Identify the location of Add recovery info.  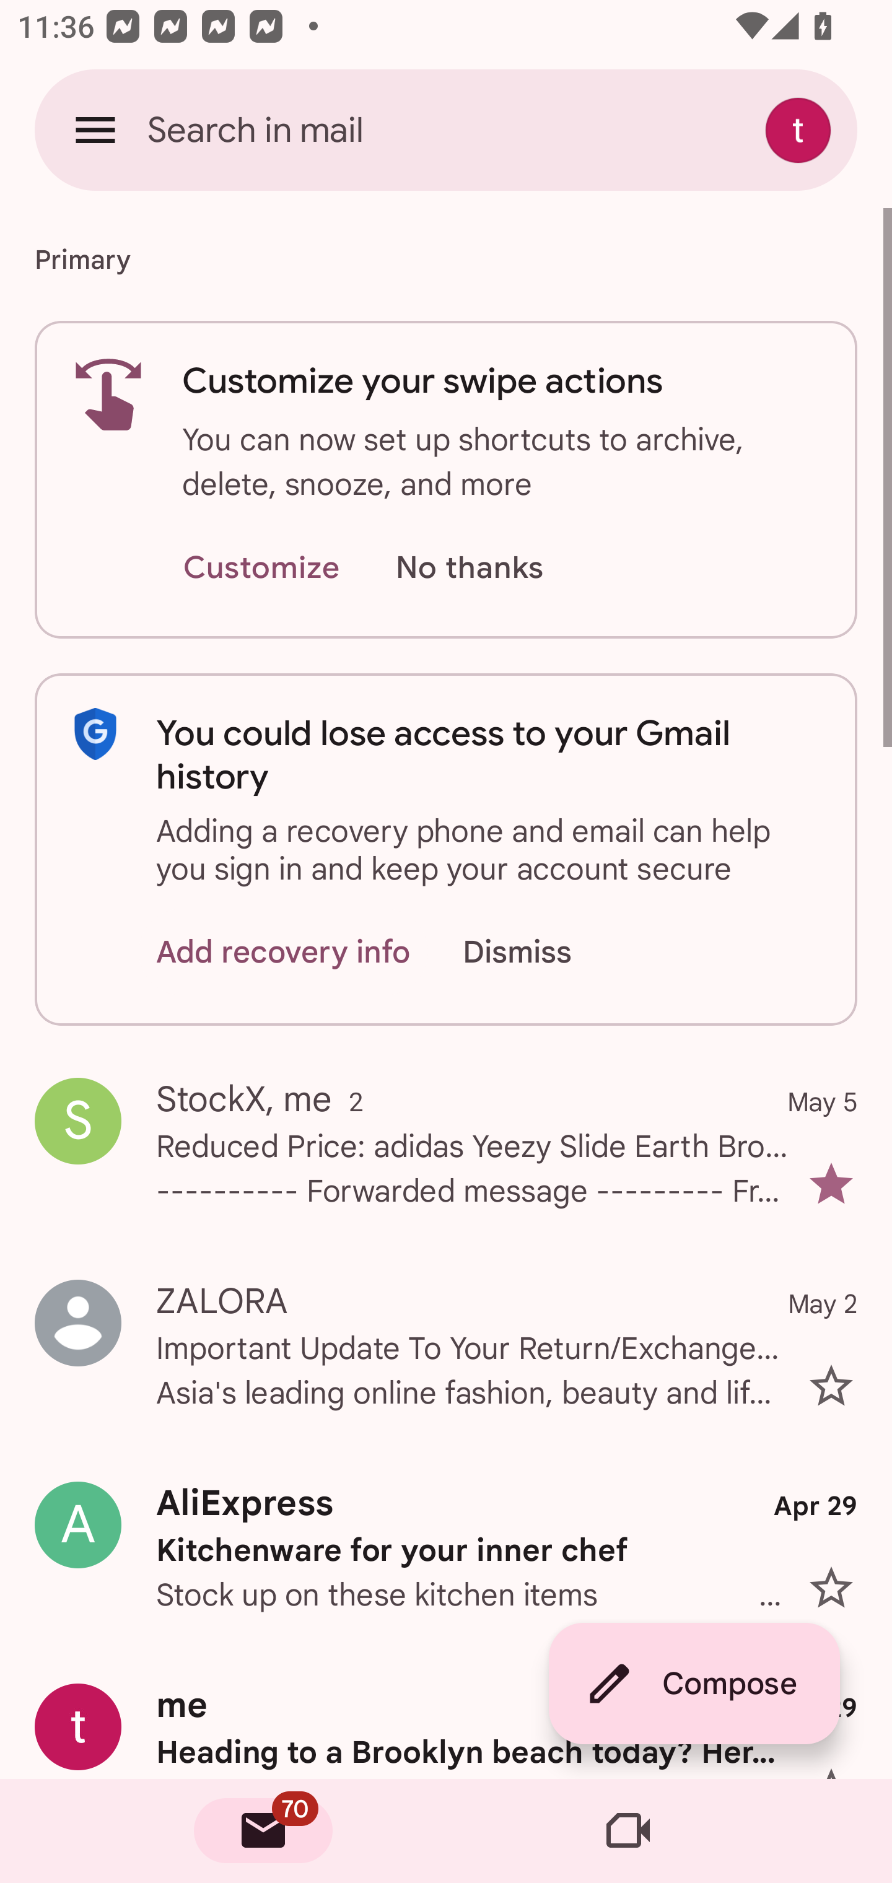
(284, 951).